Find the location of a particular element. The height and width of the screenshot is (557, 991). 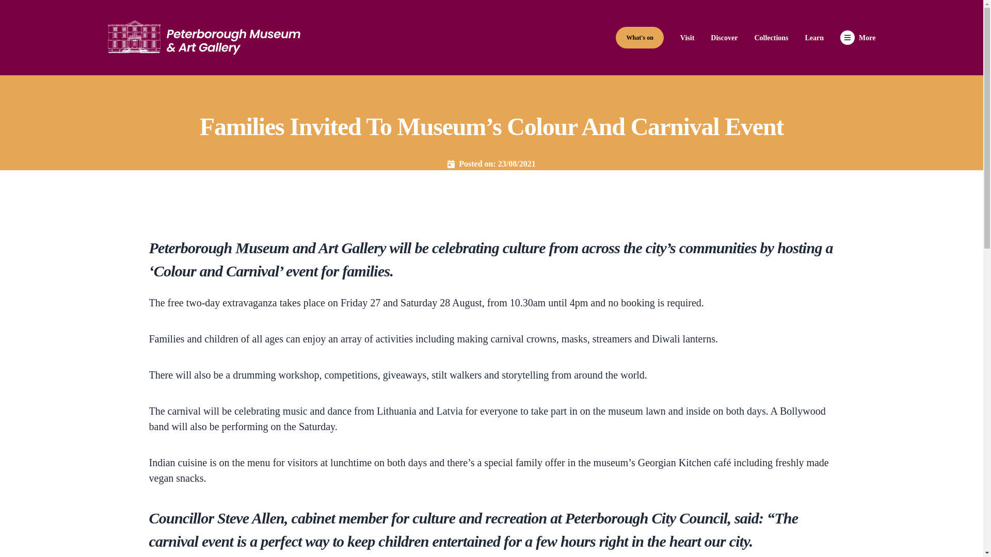

Visit is located at coordinates (687, 38).